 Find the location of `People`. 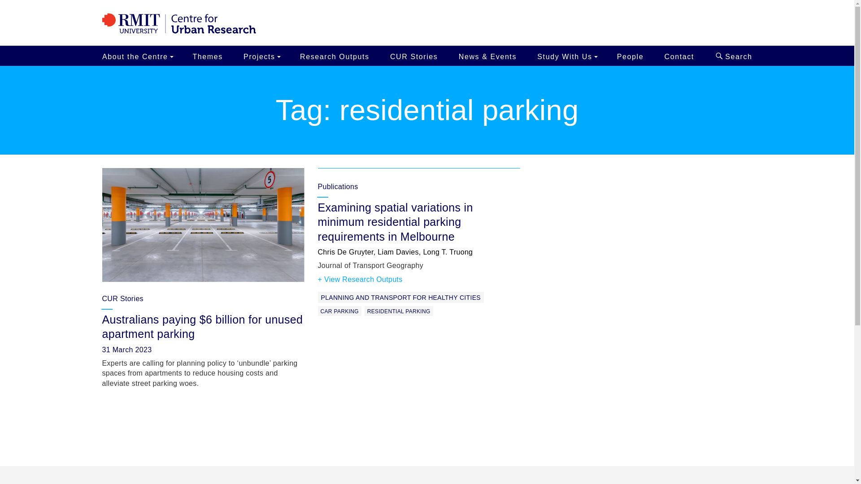

People is located at coordinates (630, 56).